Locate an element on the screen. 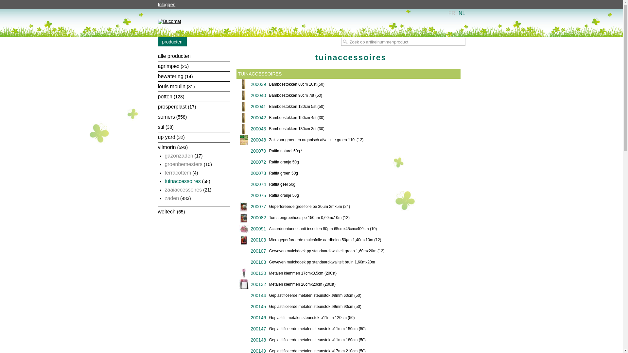 This screenshot has width=628, height=353. 200132 metalen klemmen 20cmx20cm (200st) is located at coordinates (349, 284).